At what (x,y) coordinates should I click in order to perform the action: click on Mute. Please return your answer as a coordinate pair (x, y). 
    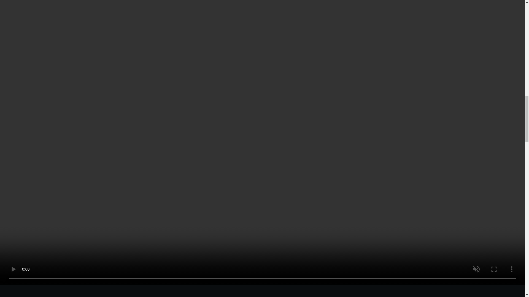
    Looking at the image, I should click on (516, 274).